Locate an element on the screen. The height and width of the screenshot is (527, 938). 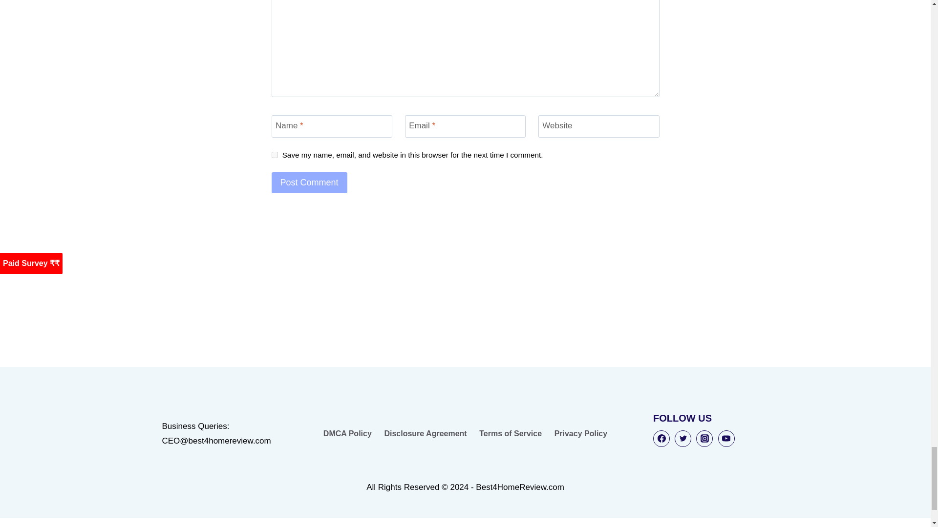
Post Comment is located at coordinates (309, 182).